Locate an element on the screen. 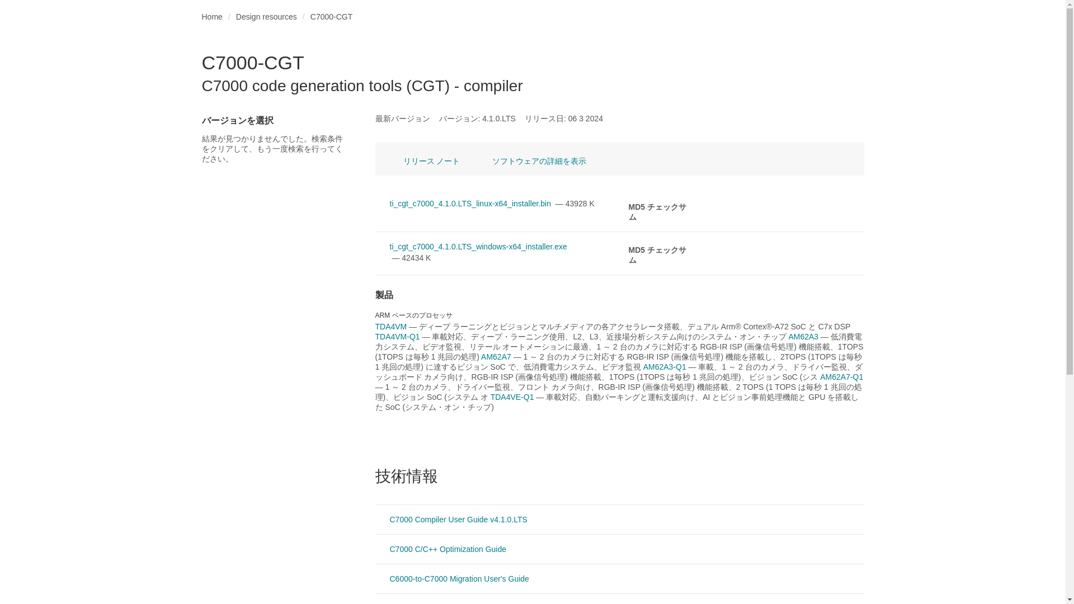 This screenshot has width=1074, height=604. AM62A7 is located at coordinates (665, 367).